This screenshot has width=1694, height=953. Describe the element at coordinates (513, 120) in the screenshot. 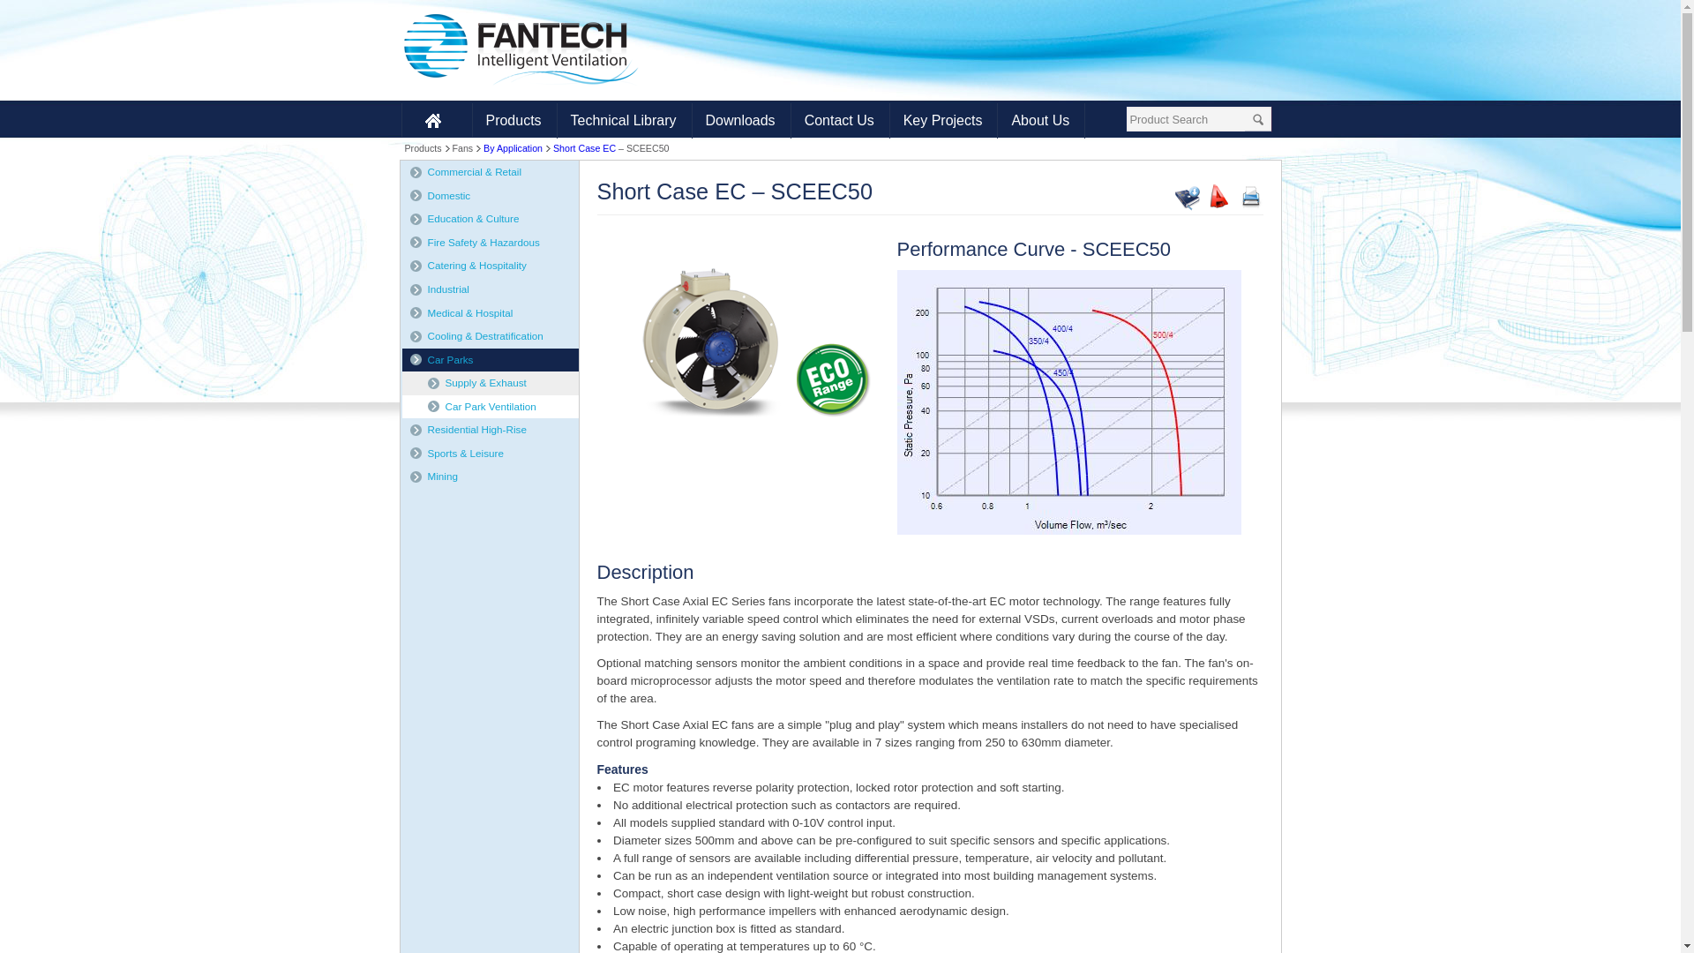

I see `Products` at that location.